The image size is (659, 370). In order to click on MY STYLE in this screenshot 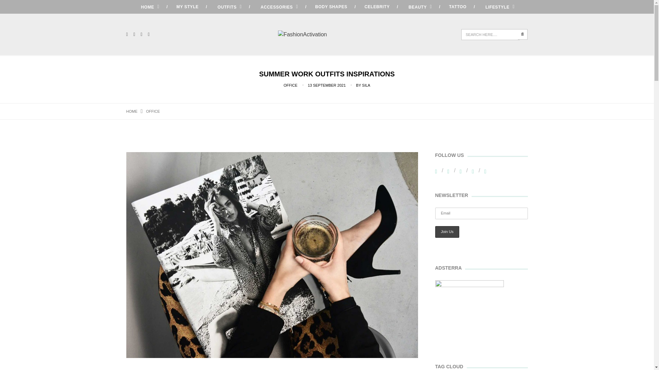, I will do `click(187, 7)`.